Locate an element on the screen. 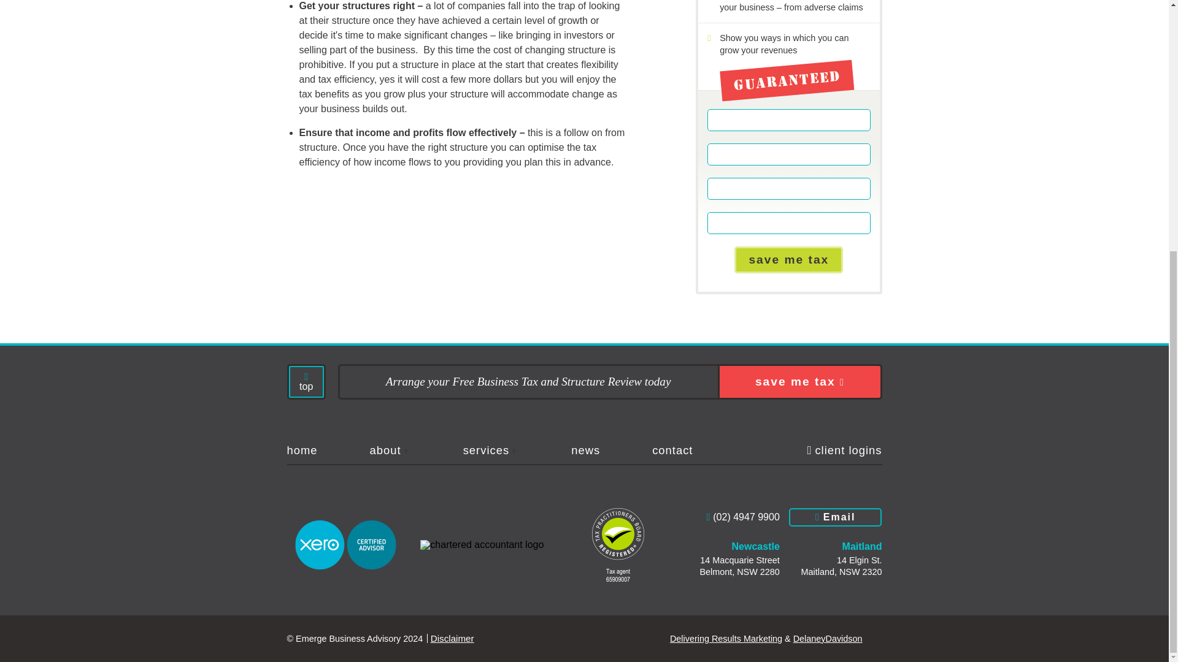  about is located at coordinates (410, 450).